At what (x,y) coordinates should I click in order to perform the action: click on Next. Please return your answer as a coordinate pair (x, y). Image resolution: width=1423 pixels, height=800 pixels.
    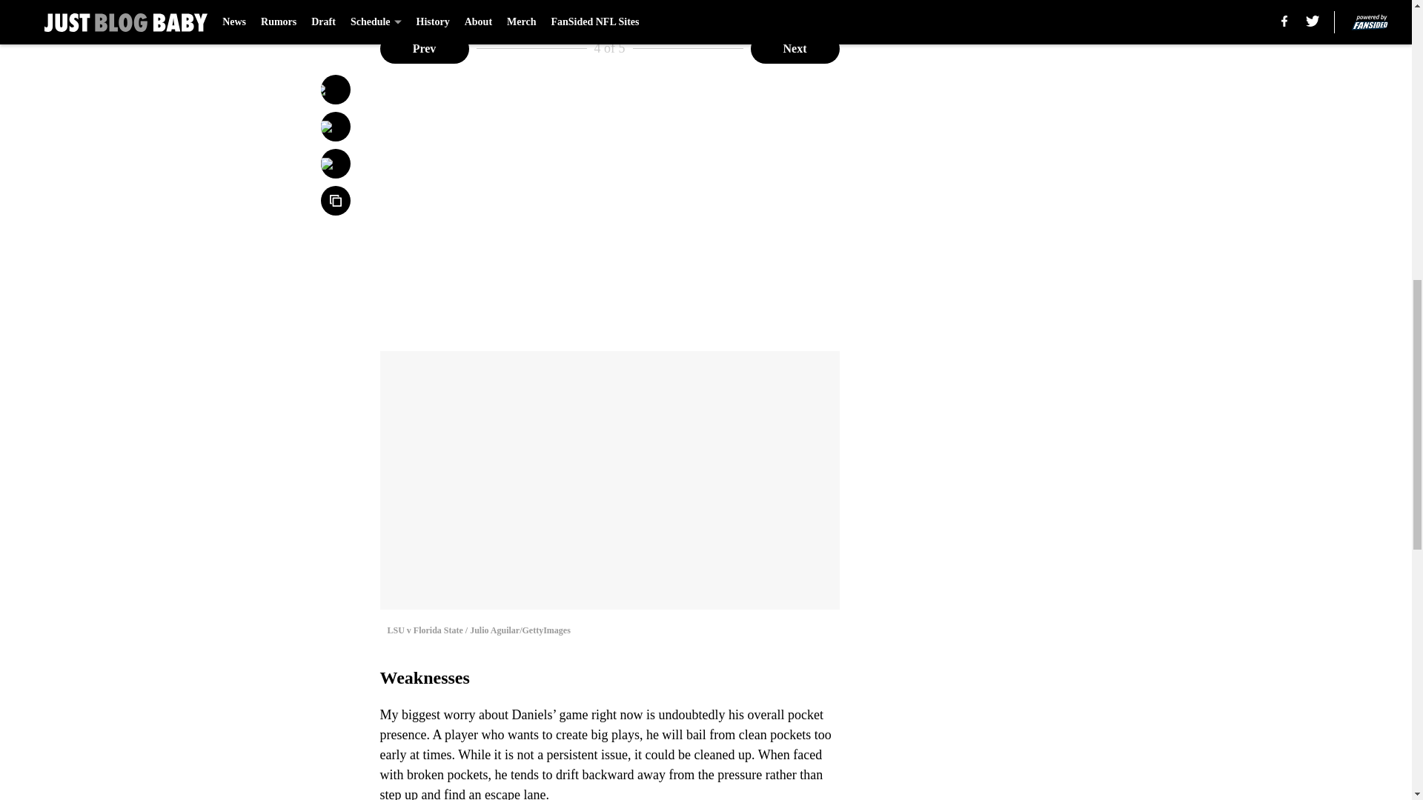
    Looking at the image, I should click on (795, 49).